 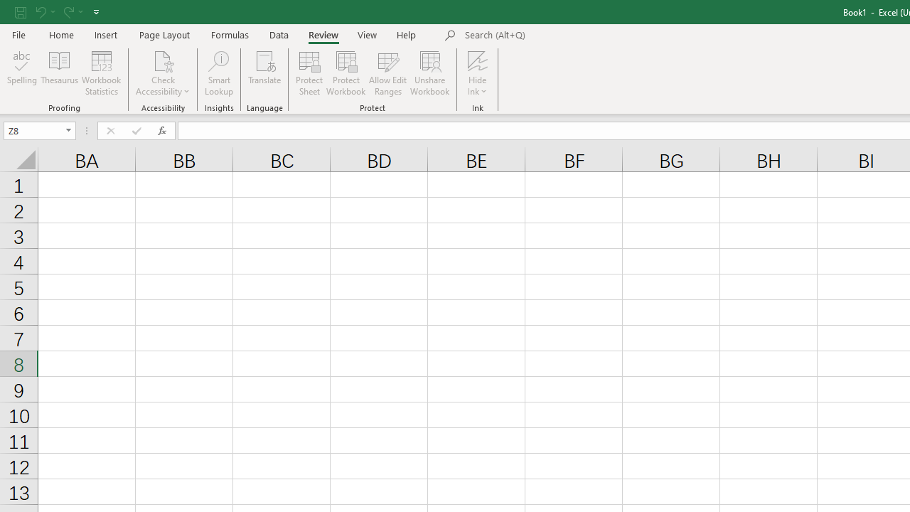 What do you see at coordinates (429, 73) in the screenshot?
I see `Unshare Workbook` at bounding box center [429, 73].